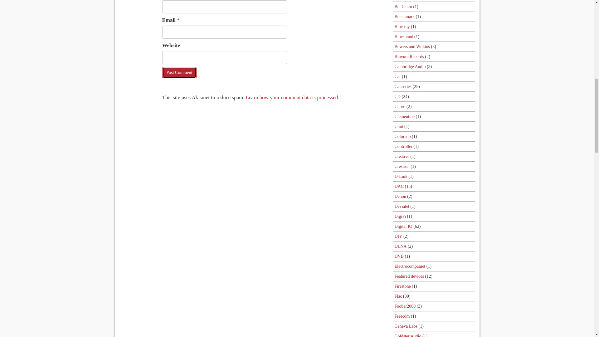 The image size is (599, 337). What do you see at coordinates (404, 36) in the screenshot?
I see `Bluesound` at bounding box center [404, 36].